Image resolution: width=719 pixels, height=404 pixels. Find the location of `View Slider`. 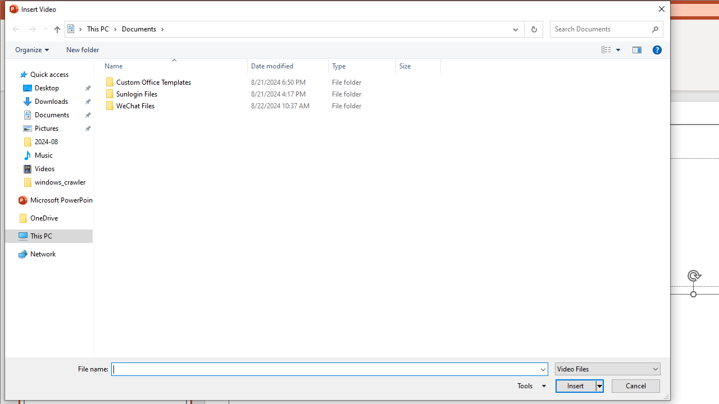

View Slider is located at coordinates (618, 50).